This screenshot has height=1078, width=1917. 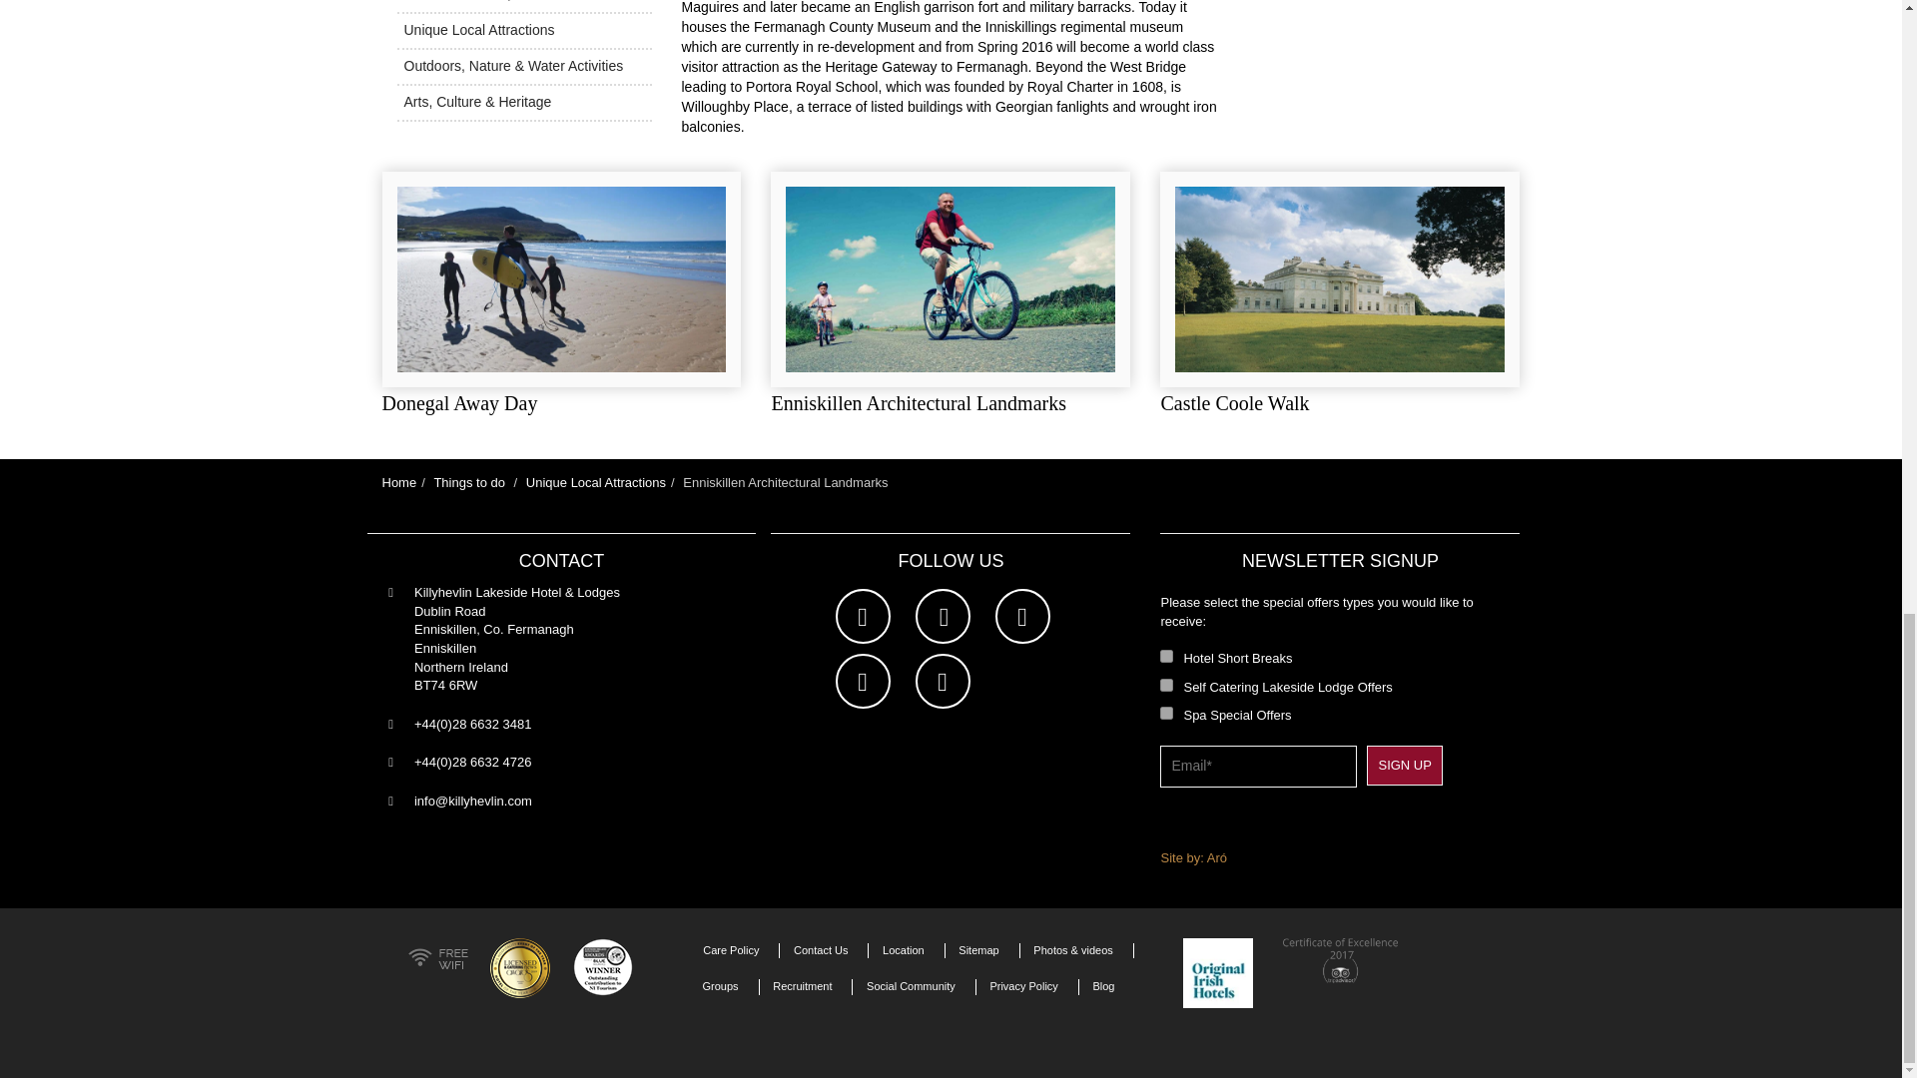 I want to click on 13665, so click(x=1166, y=685).